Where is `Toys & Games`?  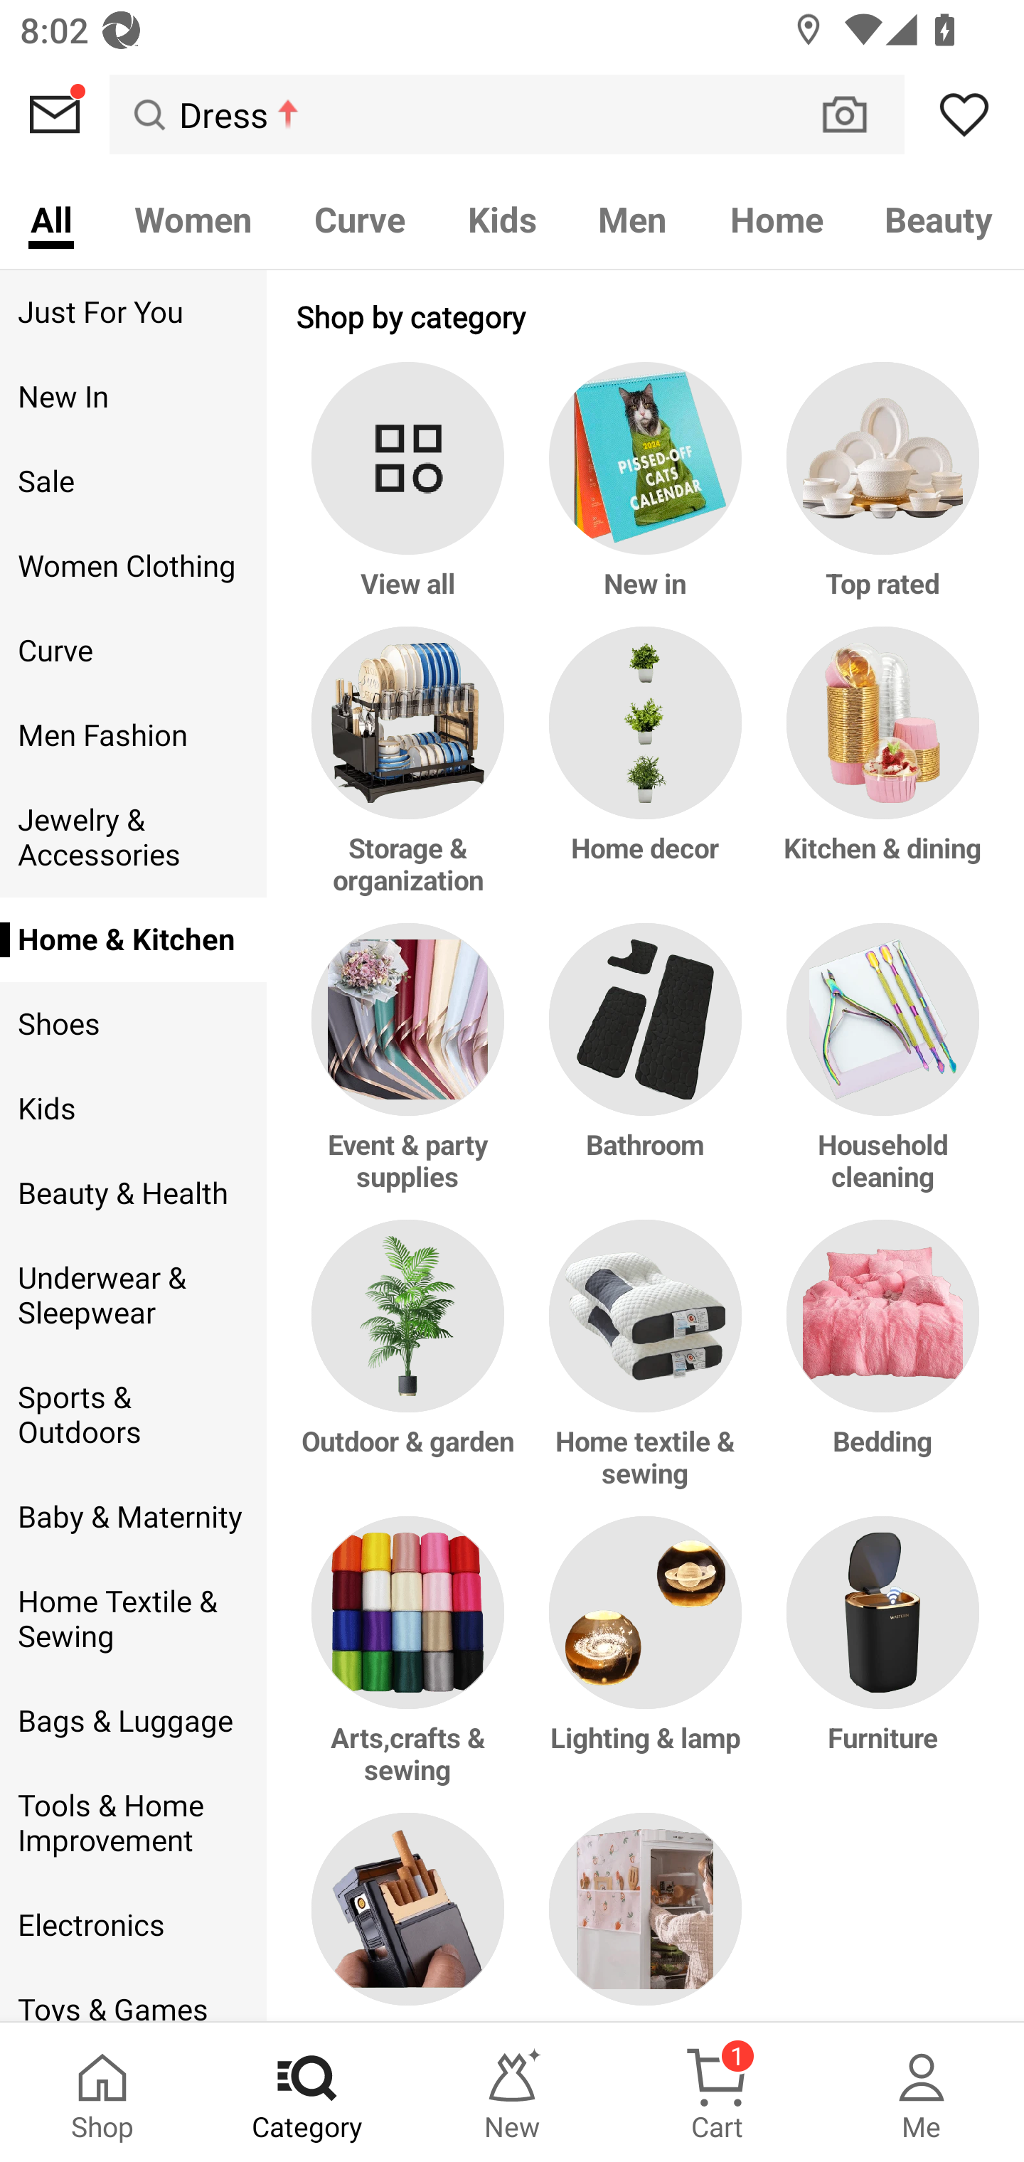
Toys & Games is located at coordinates (133, 1994).